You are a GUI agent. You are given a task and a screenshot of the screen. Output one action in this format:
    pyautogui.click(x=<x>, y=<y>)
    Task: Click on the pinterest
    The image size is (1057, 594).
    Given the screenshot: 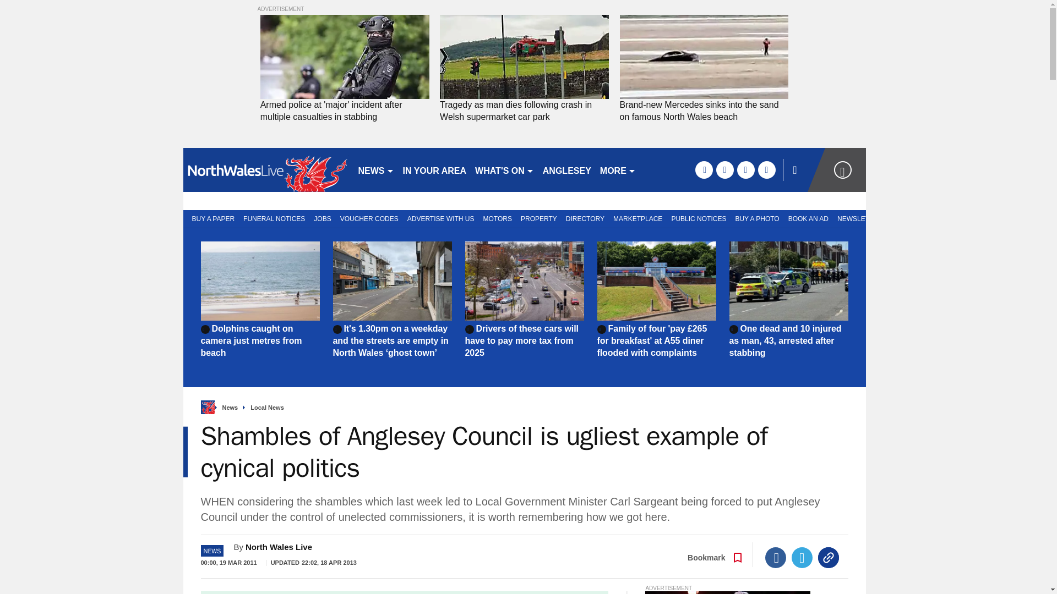 What is the action you would take?
    pyautogui.click(x=745, y=169)
    